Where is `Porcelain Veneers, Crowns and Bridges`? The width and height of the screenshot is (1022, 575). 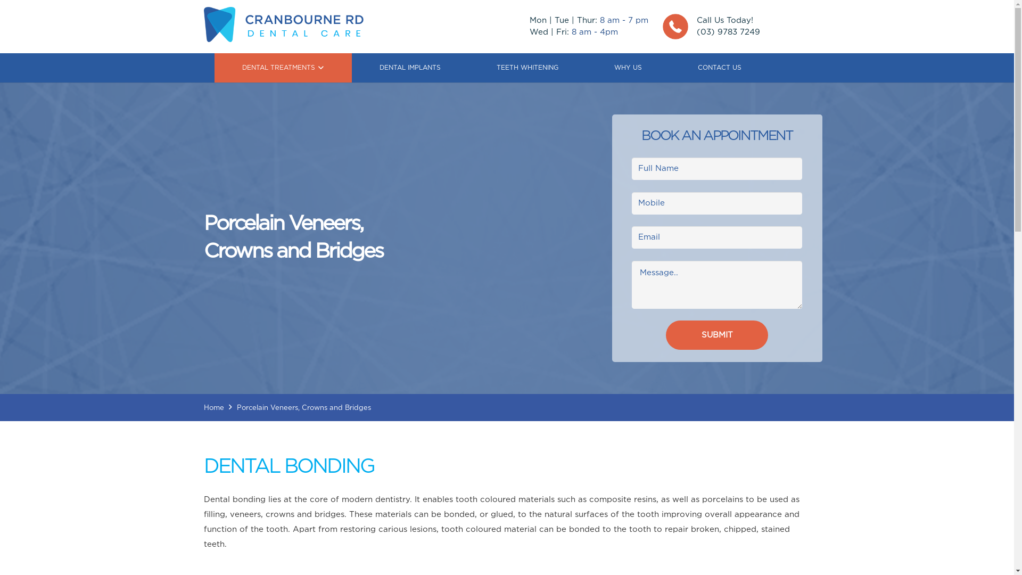 Porcelain Veneers, Crowns and Bridges is located at coordinates (303, 408).